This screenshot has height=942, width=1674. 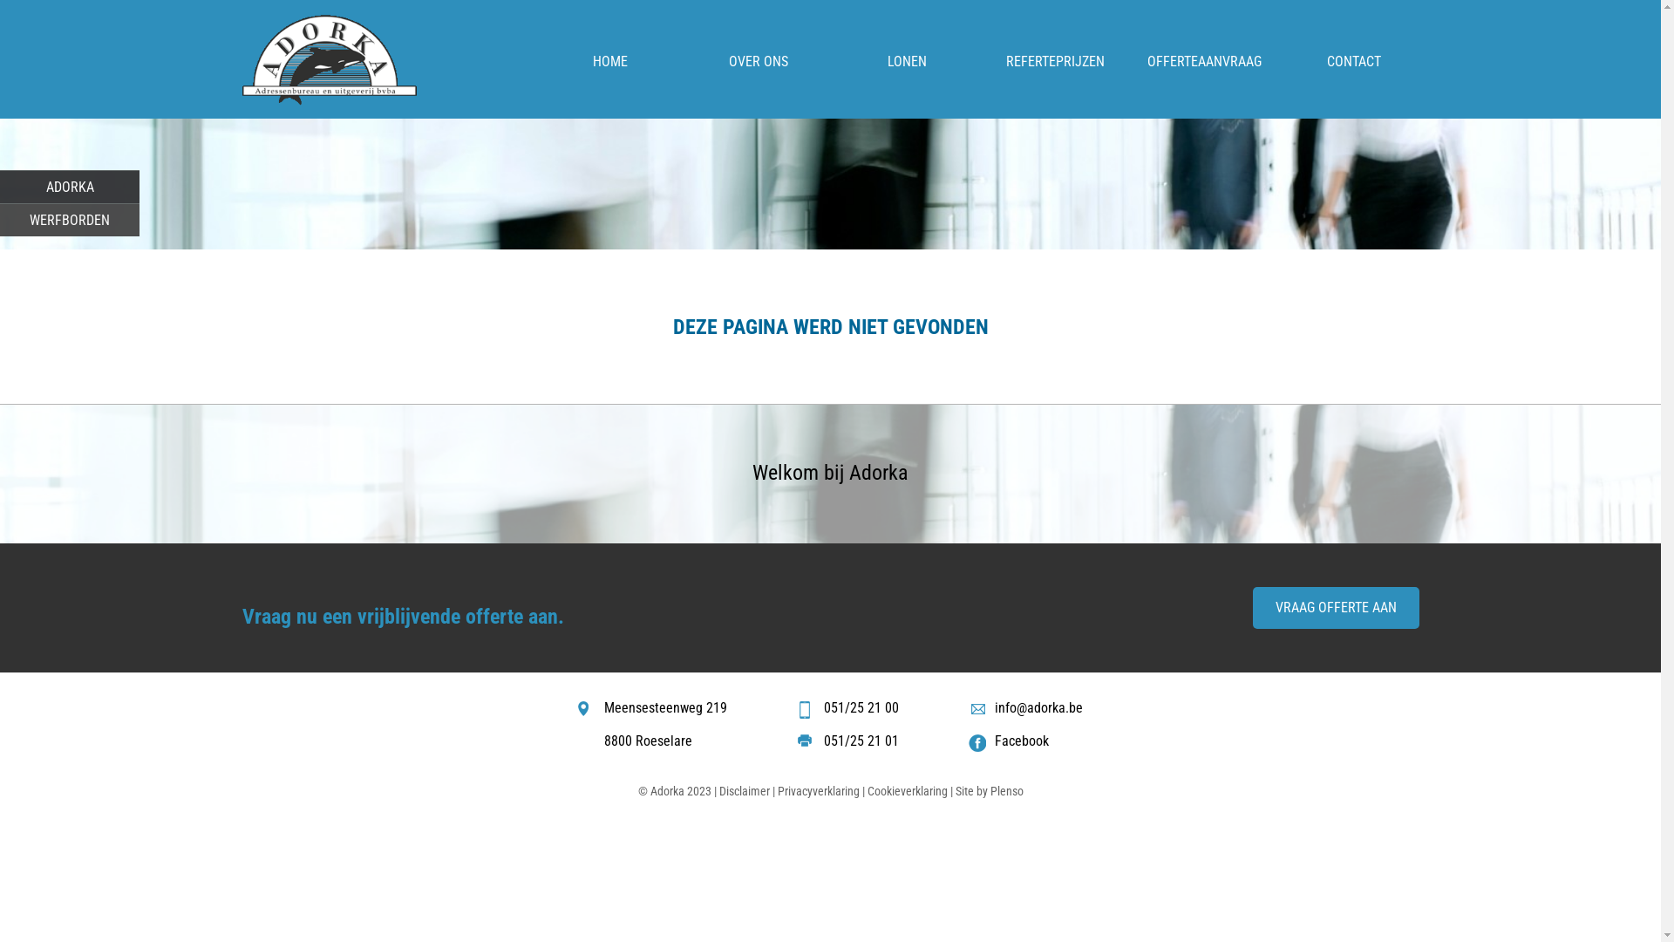 I want to click on OFFERTEAANVRAAG, so click(x=1204, y=61).